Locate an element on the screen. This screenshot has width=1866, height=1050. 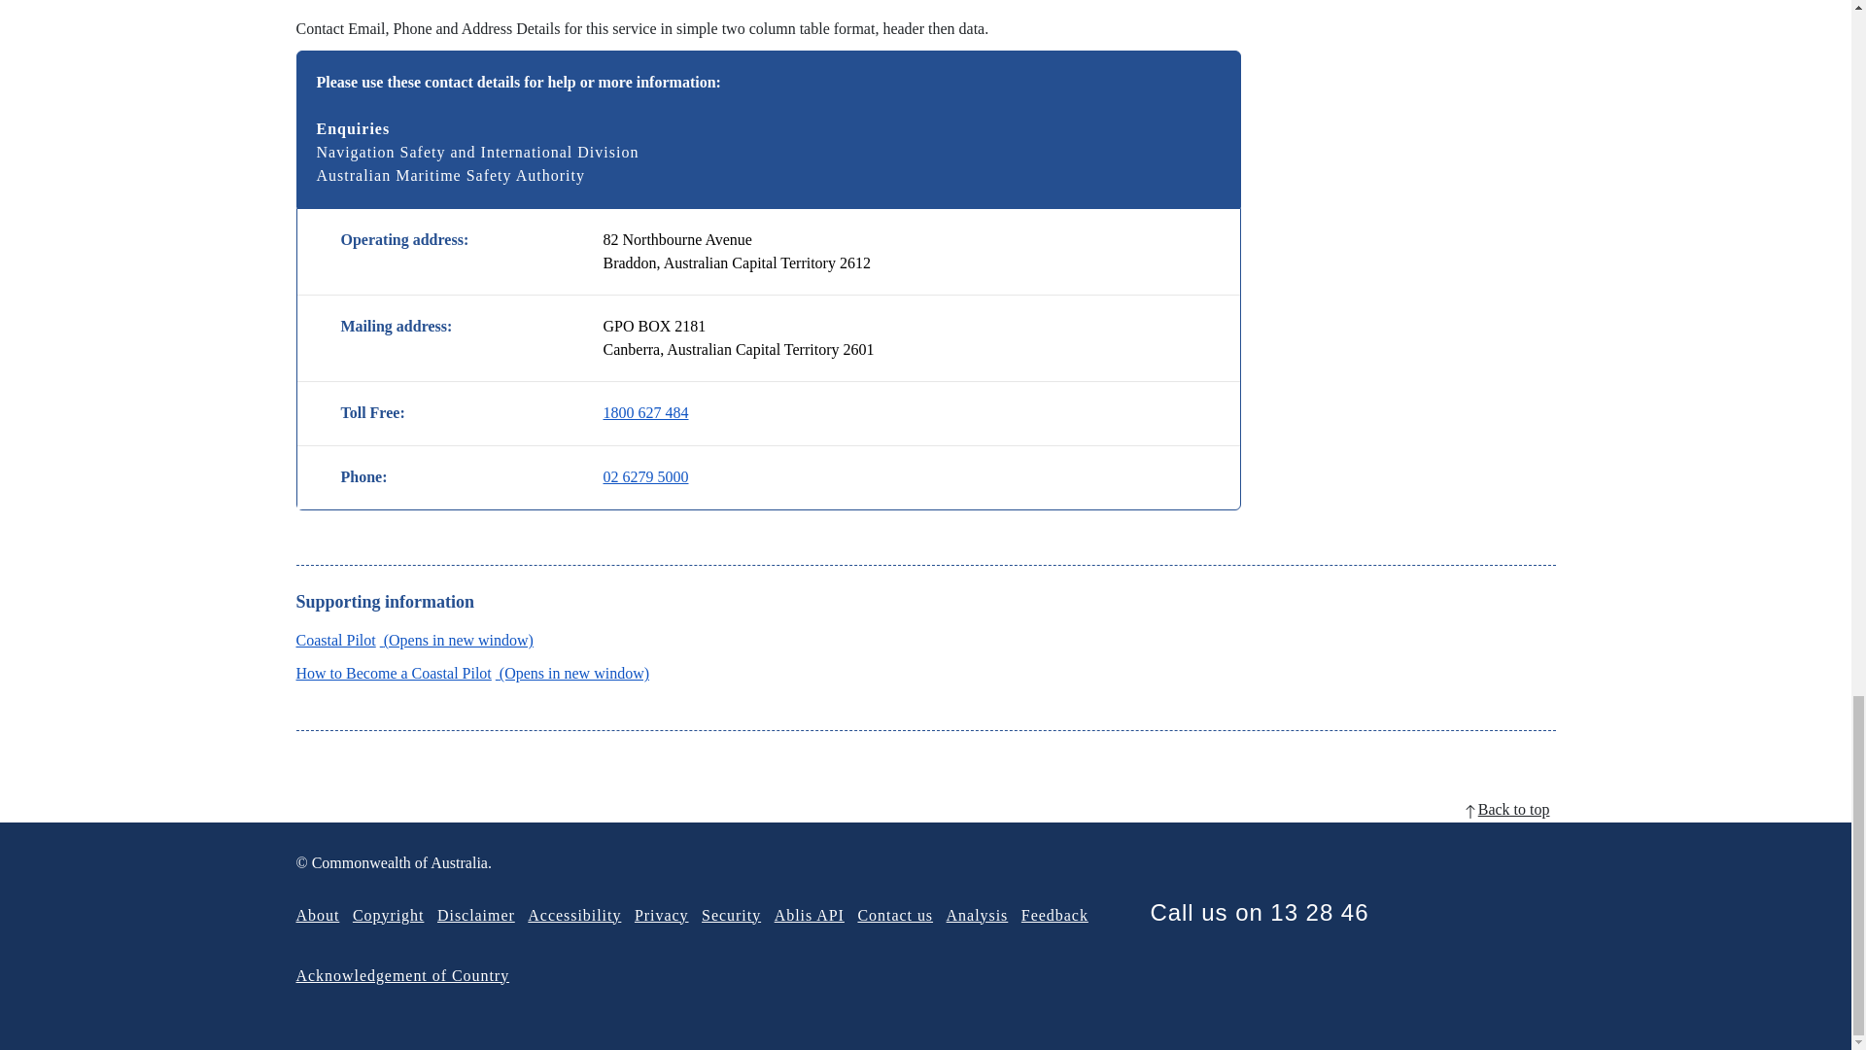
Analysis is located at coordinates (978, 916).